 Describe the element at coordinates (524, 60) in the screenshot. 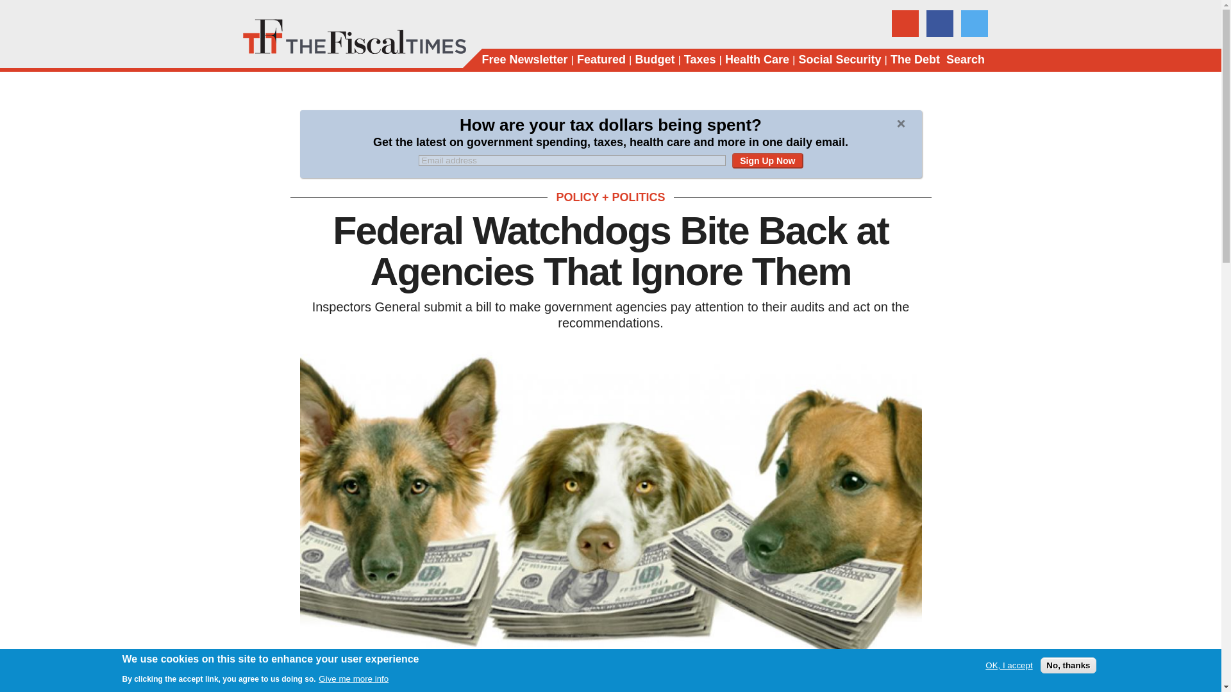

I see `Free Newsletter` at that location.